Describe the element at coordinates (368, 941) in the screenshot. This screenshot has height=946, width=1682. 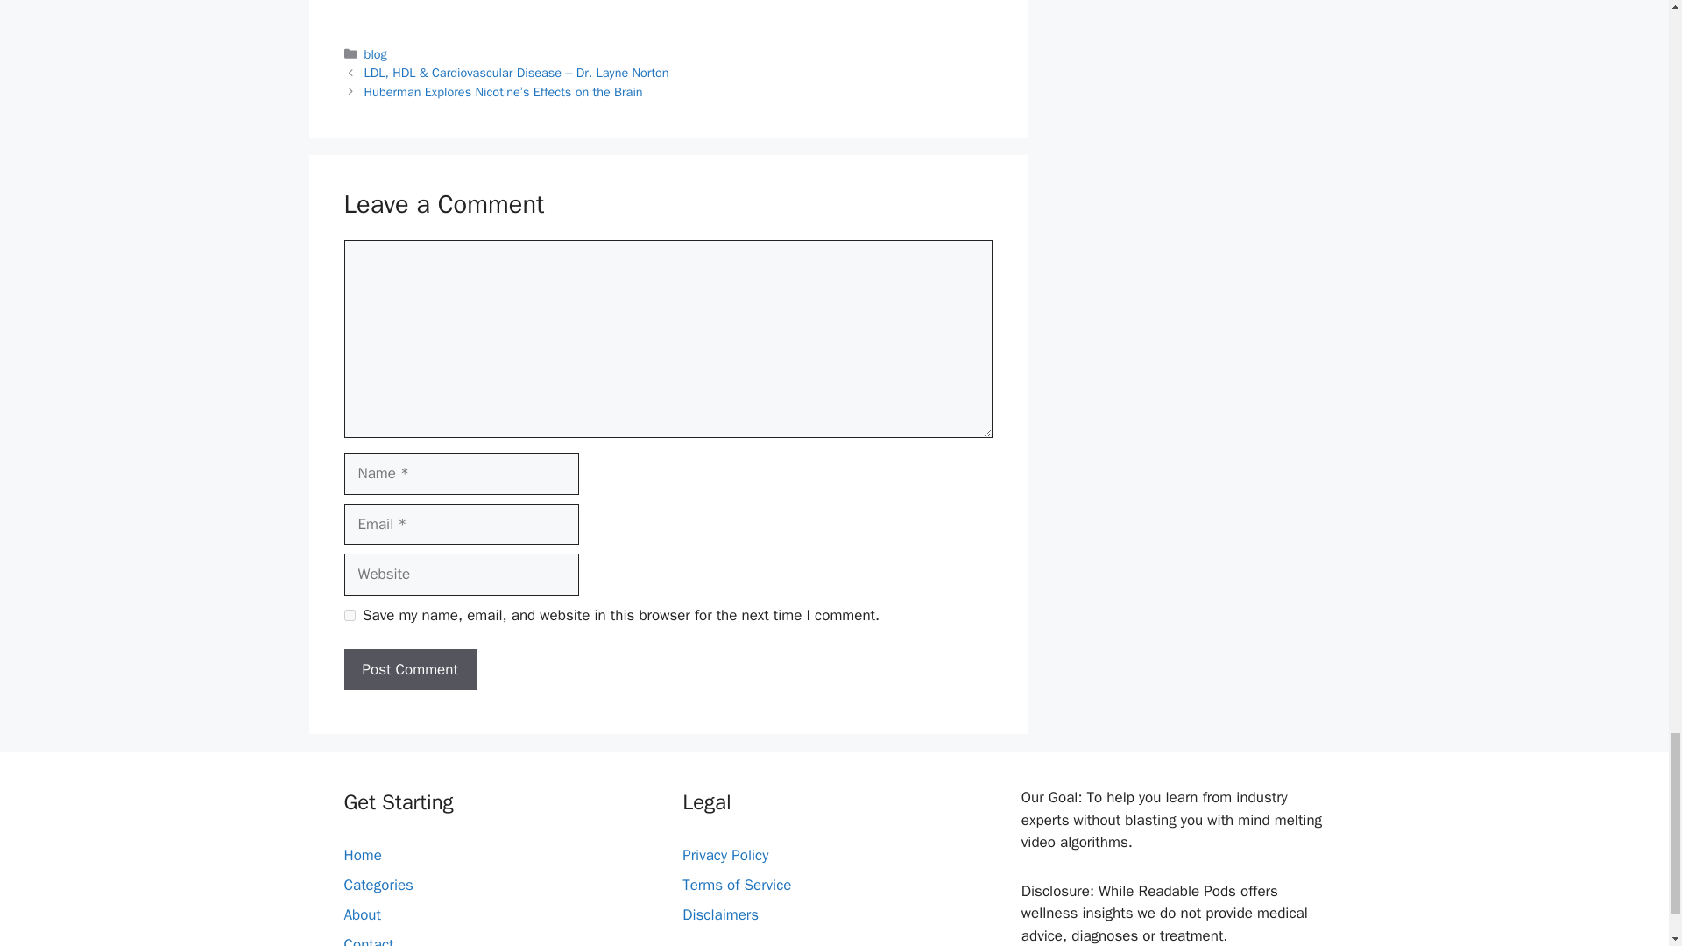
I see `Contact` at that location.